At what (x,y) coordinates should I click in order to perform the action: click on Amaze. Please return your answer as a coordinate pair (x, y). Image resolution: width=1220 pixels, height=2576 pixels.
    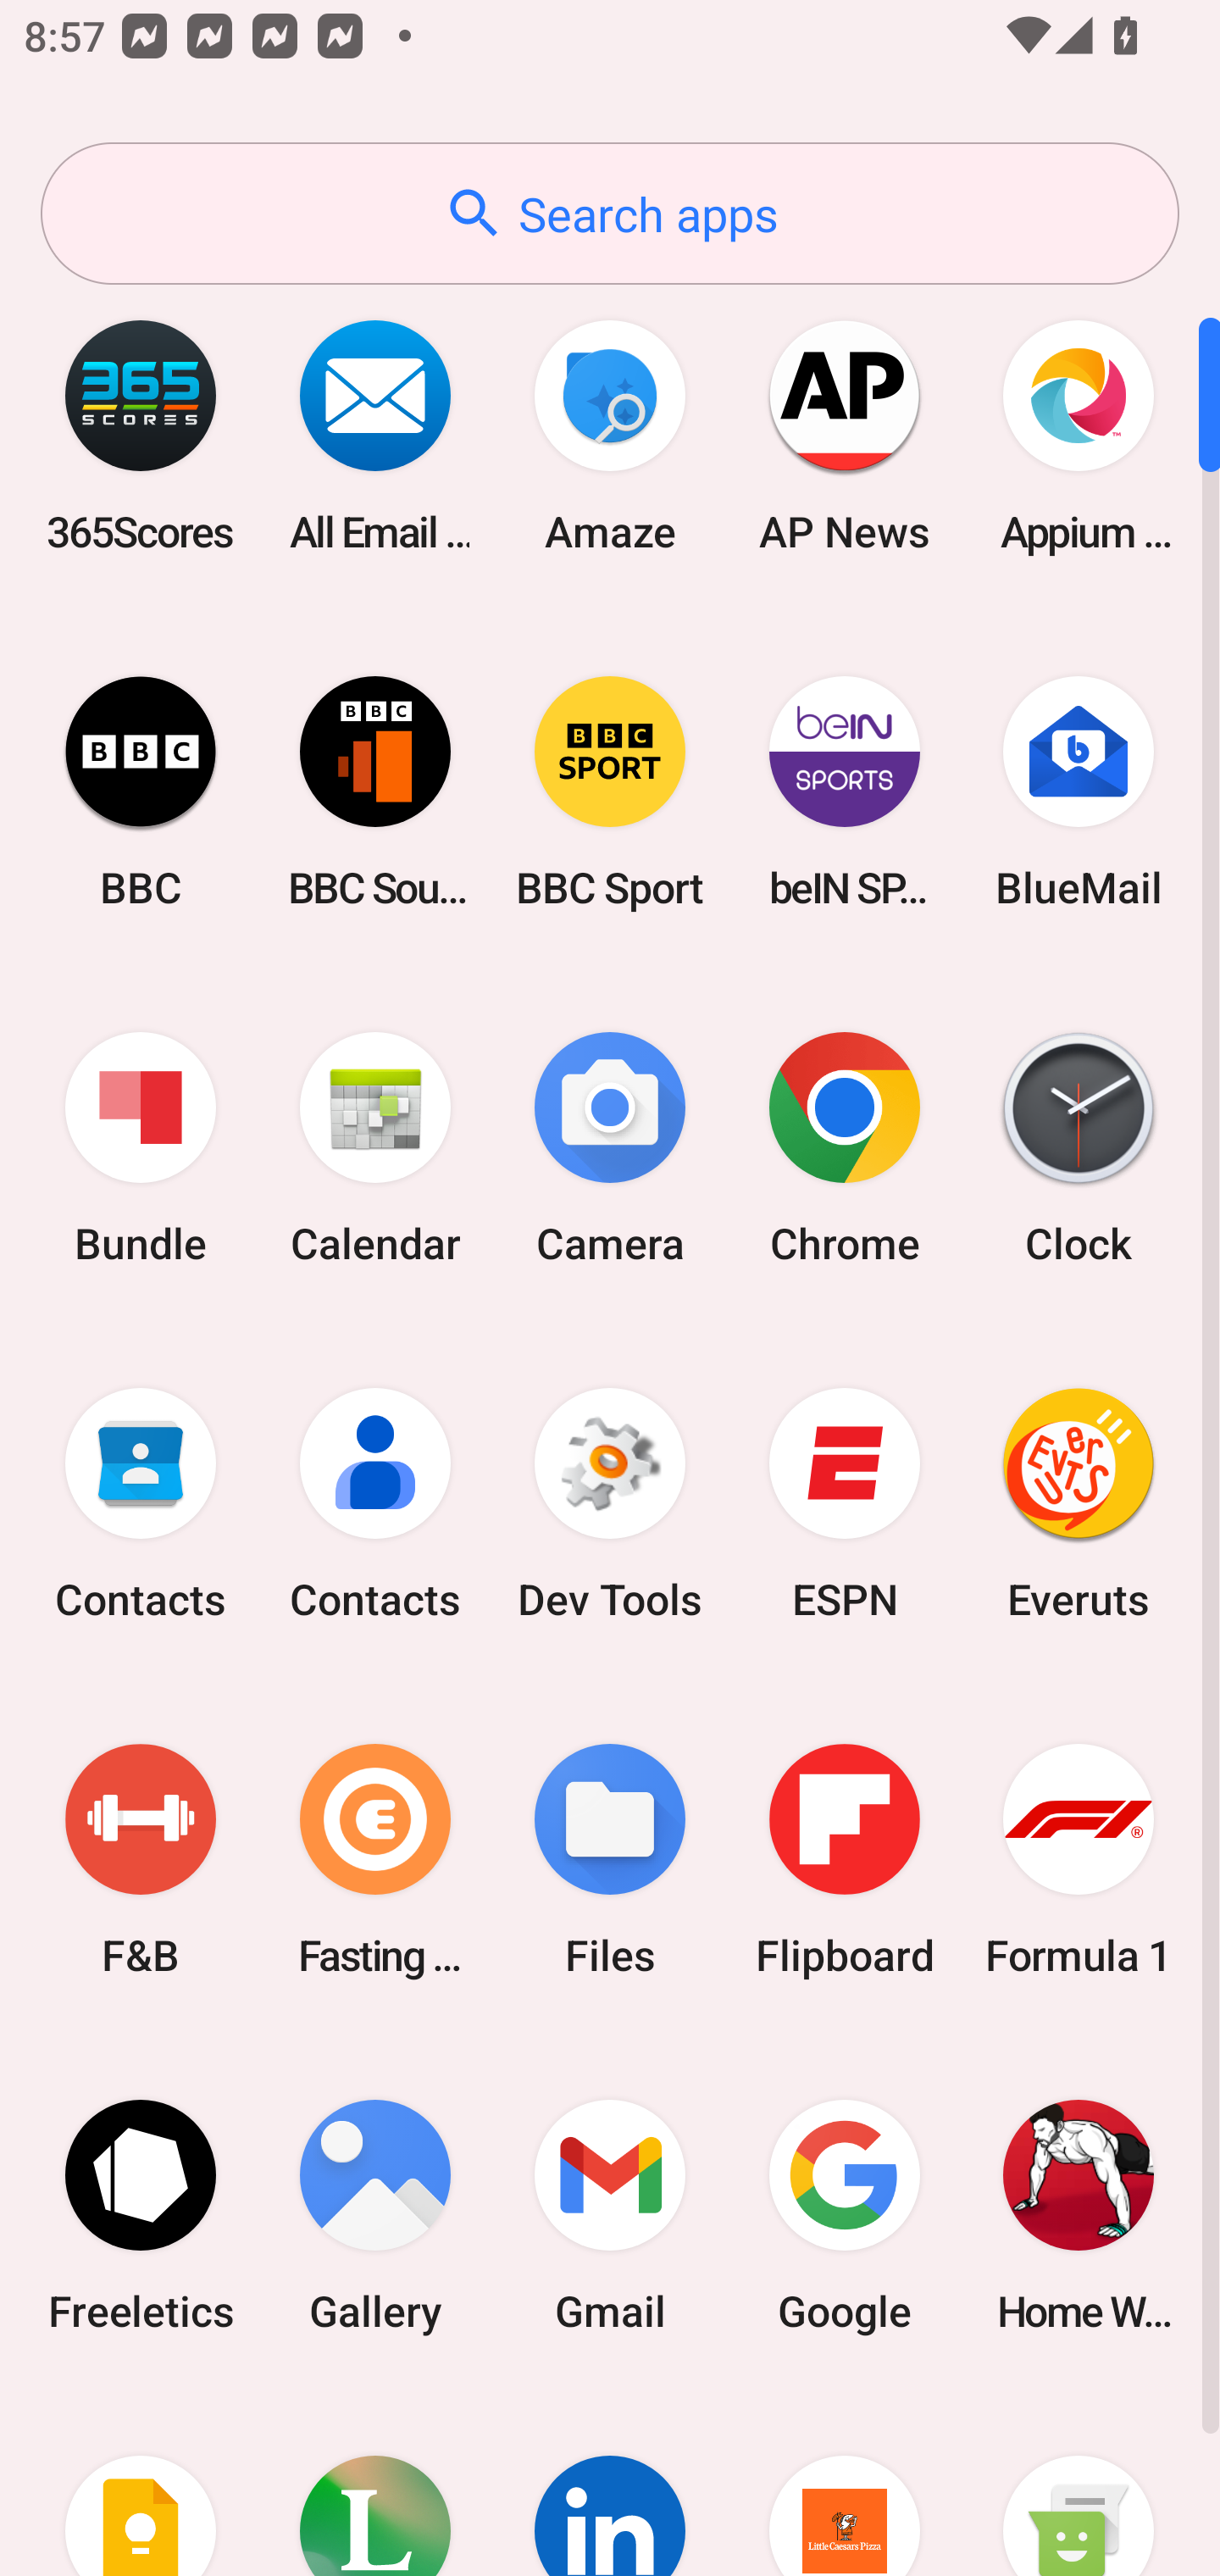
    Looking at the image, I should click on (610, 436).